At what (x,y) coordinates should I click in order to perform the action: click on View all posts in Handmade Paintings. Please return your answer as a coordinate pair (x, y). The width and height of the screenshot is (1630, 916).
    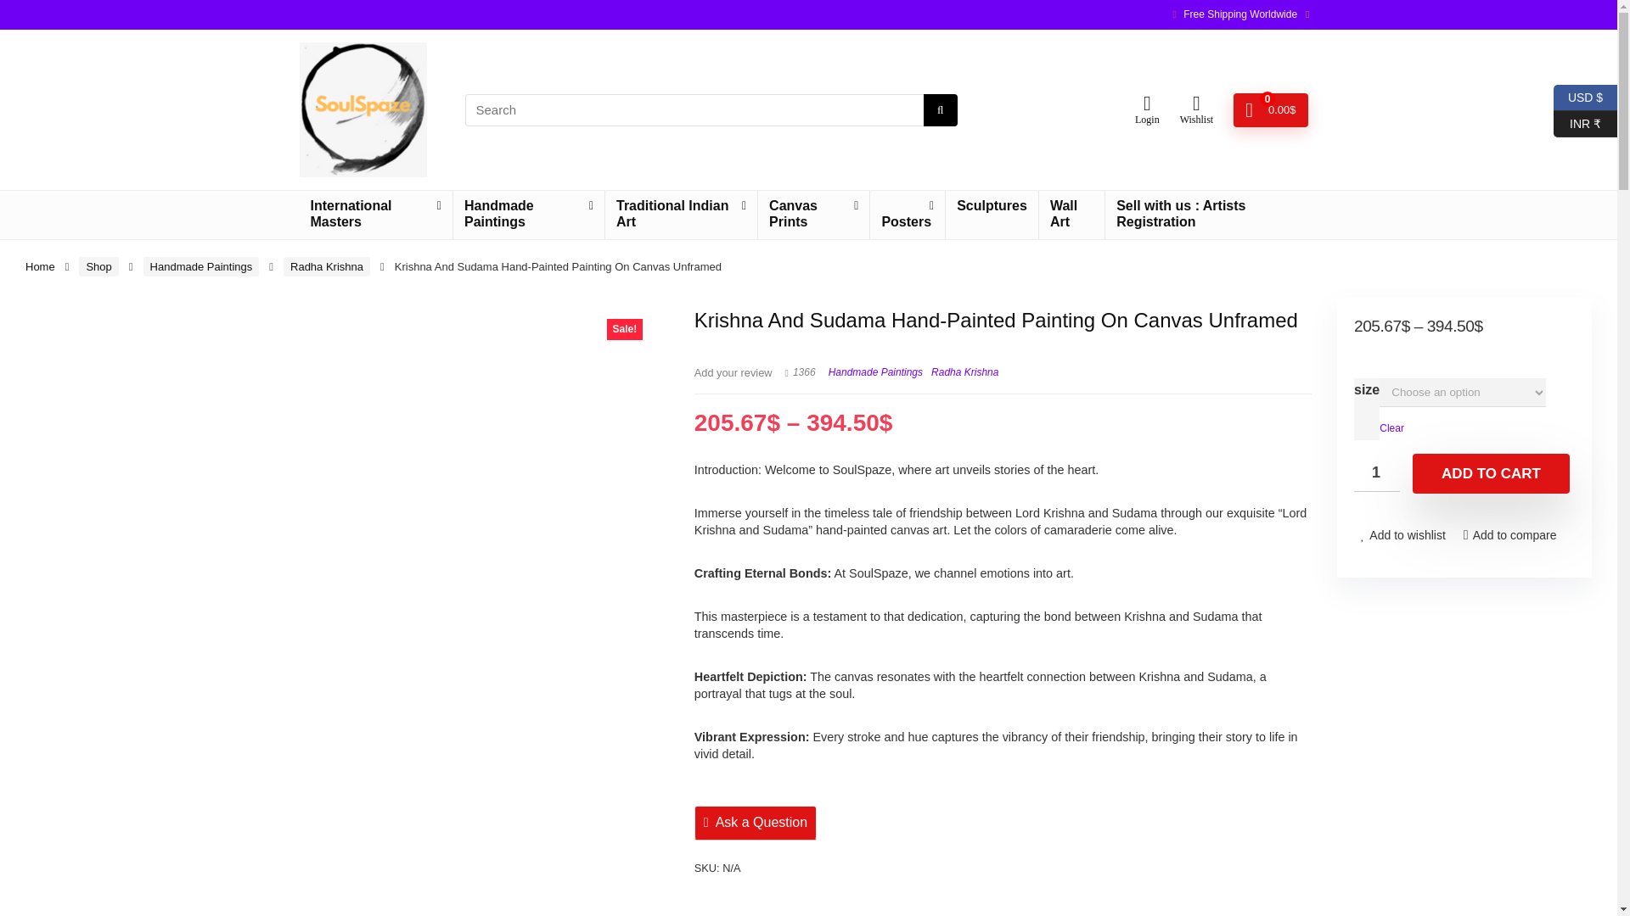
    Looking at the image, I should click on (874, 372).